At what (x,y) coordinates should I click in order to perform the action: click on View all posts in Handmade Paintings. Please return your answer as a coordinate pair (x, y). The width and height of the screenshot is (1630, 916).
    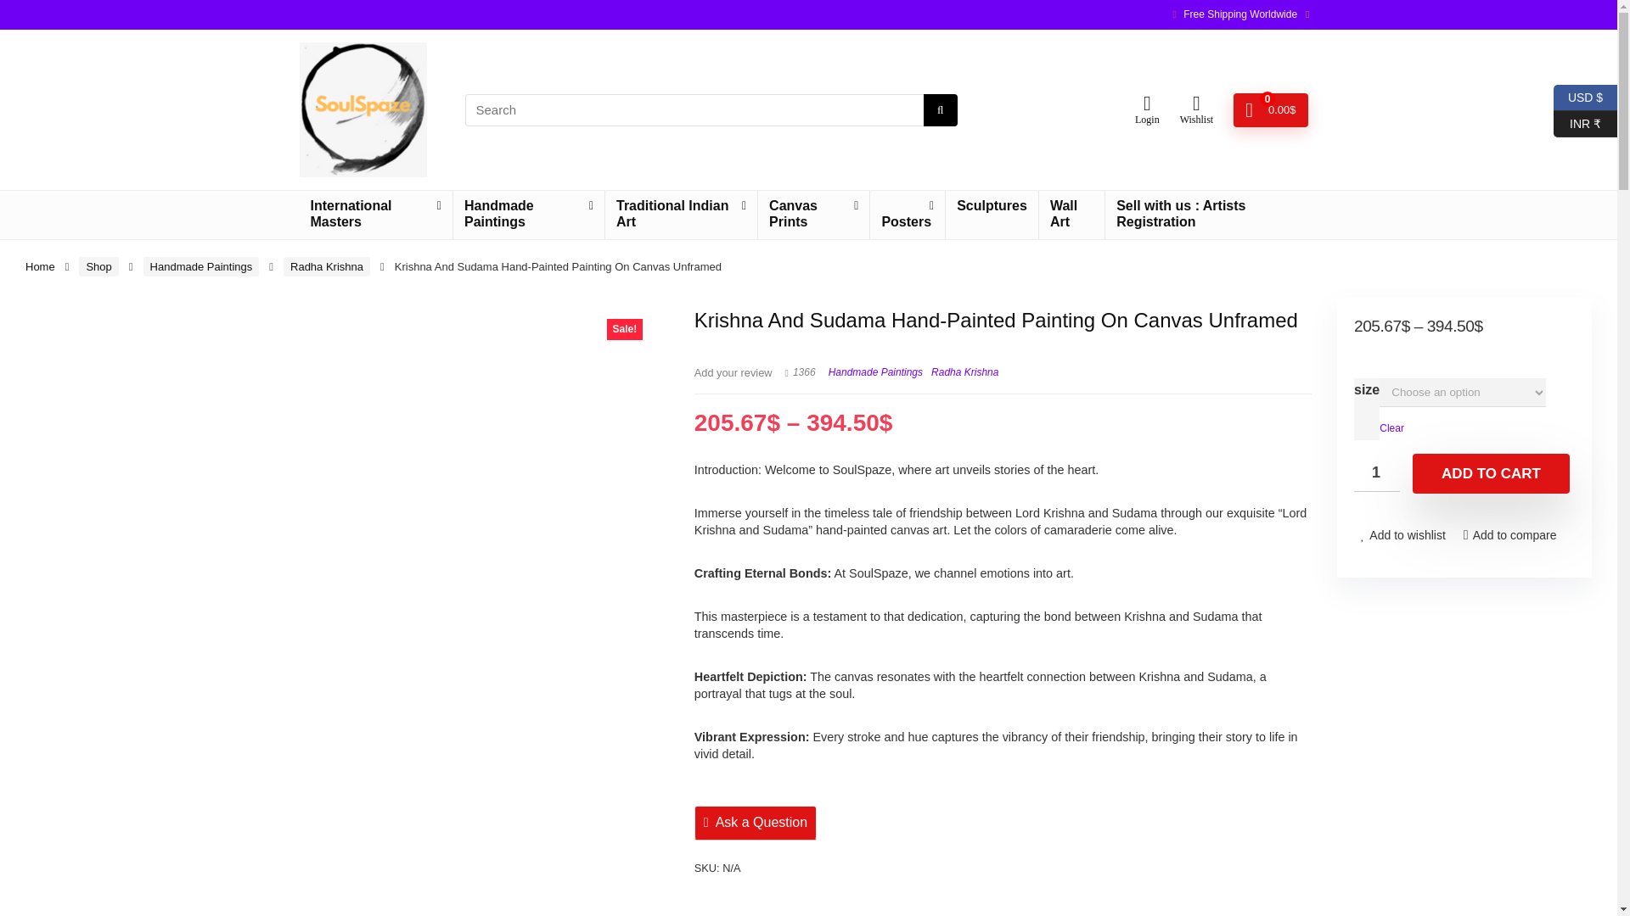
    Looking at the image, I should click on (874, 372).